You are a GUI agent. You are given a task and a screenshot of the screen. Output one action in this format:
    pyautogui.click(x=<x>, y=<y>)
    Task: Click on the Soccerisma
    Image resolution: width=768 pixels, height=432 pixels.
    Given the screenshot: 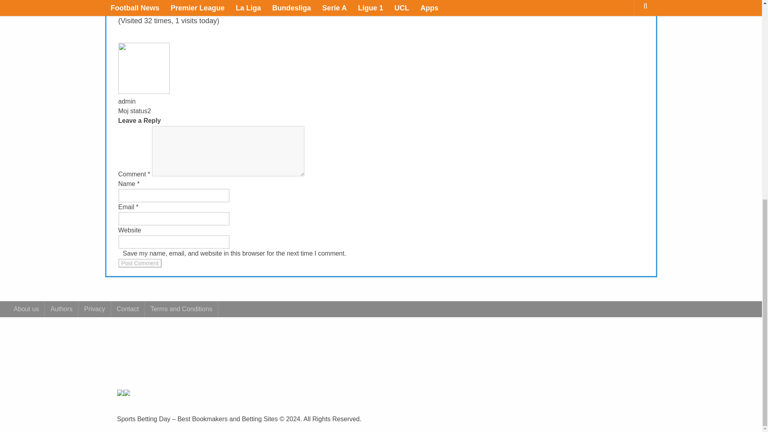 What is the action you would take?
    pyautogui.click(x=236, y=3)
    